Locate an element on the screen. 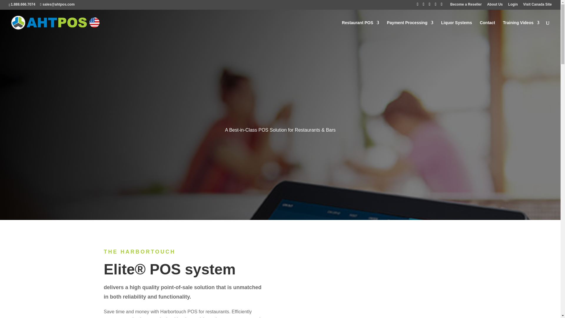 This screenshot has width=565, height=318. Payment Processing is located at coordinates (410, 29).